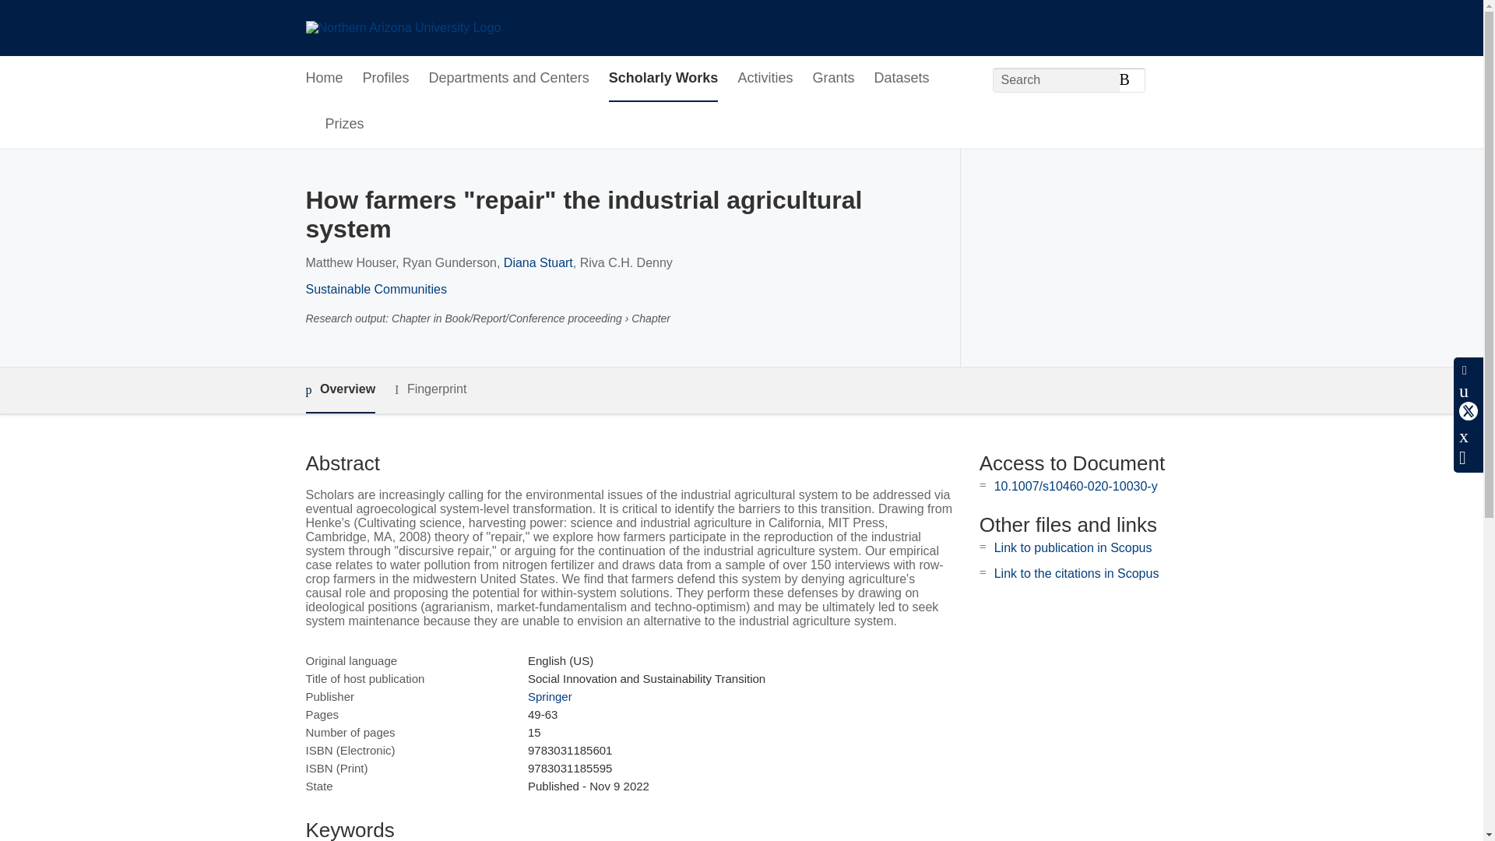 The image size is (1495, 841). Describe the element at coordinates (339, 390) in the screenshot. I see `Overview` at that location.